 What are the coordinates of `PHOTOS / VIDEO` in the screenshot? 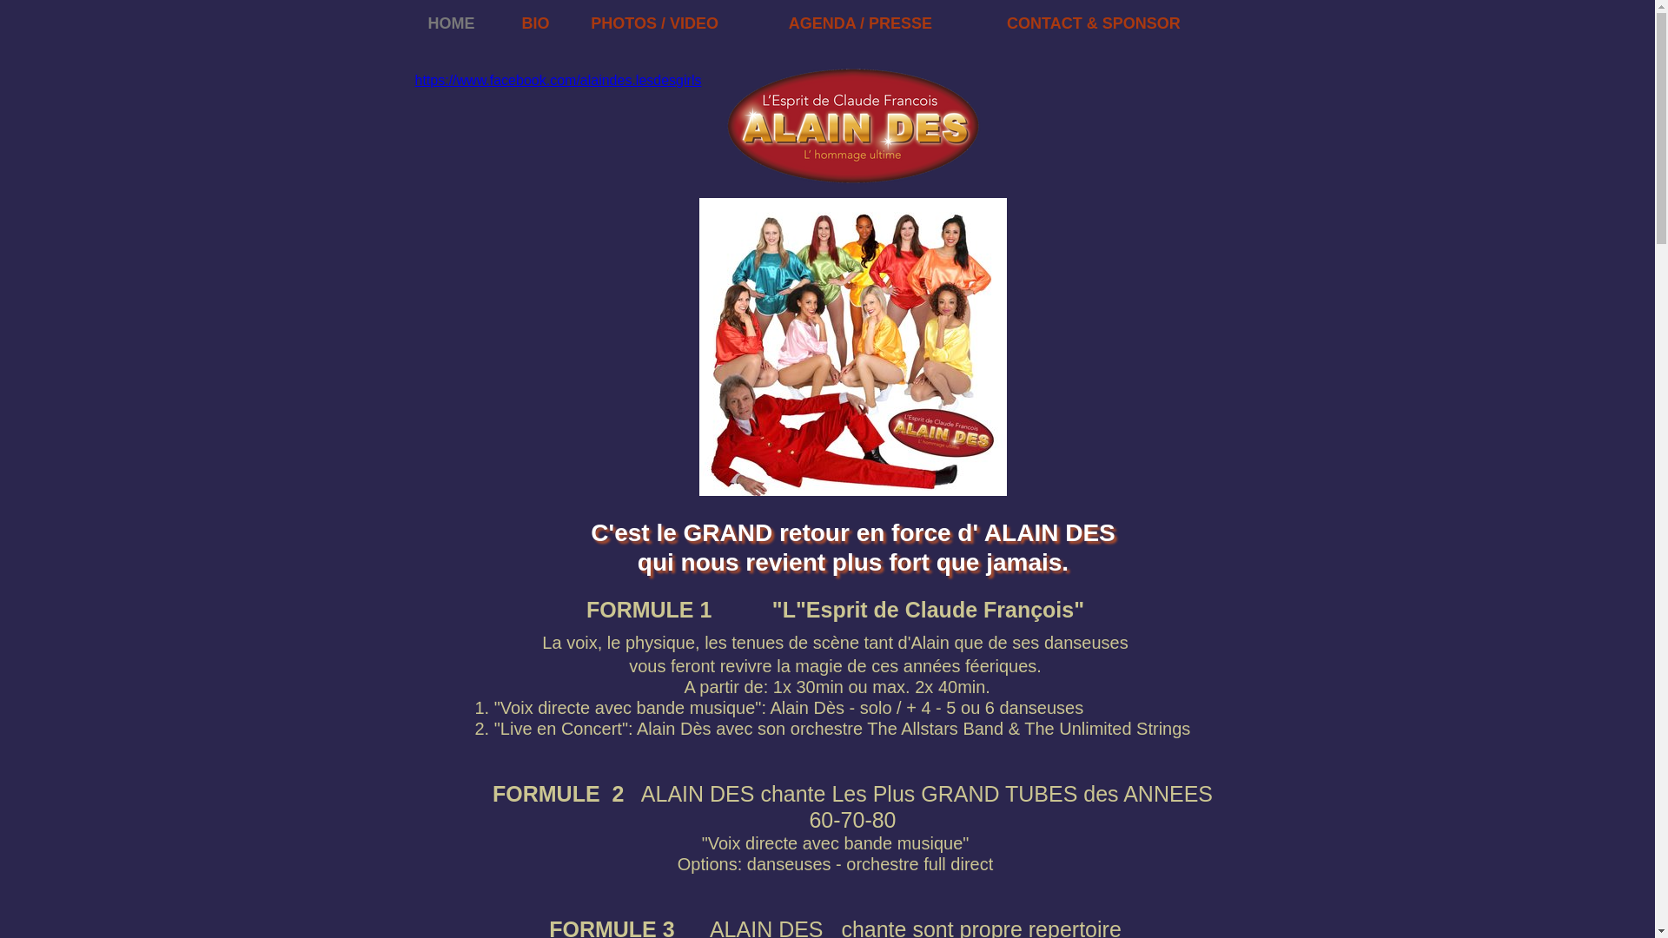 It's located at (676, 23).